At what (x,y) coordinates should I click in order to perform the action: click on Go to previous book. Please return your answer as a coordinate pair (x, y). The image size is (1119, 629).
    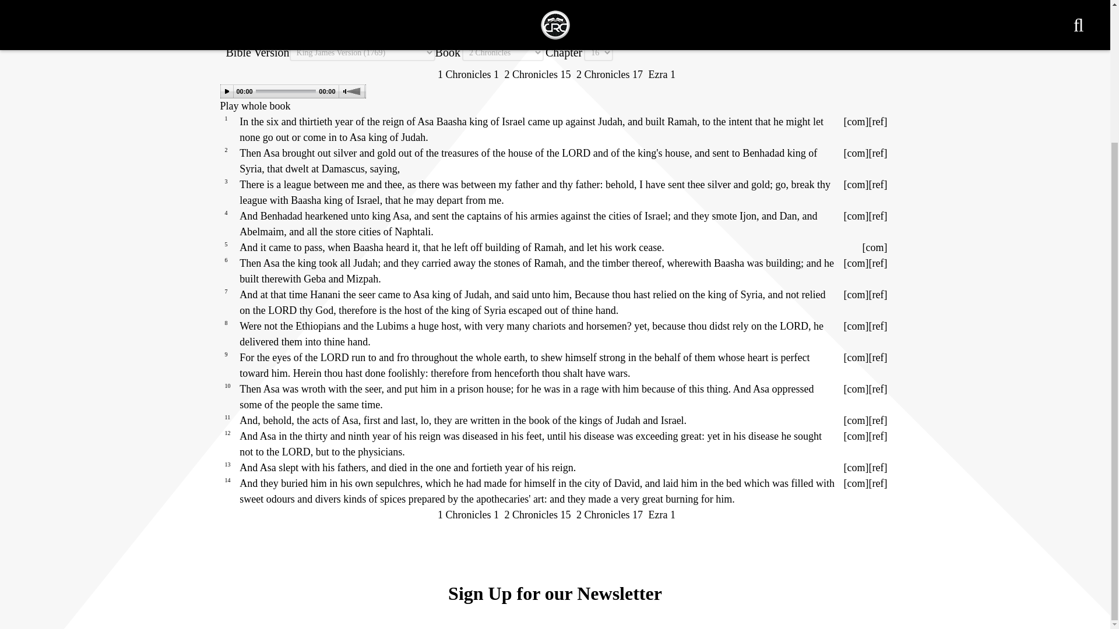
    Looking at the image, I should click on (468, 75).